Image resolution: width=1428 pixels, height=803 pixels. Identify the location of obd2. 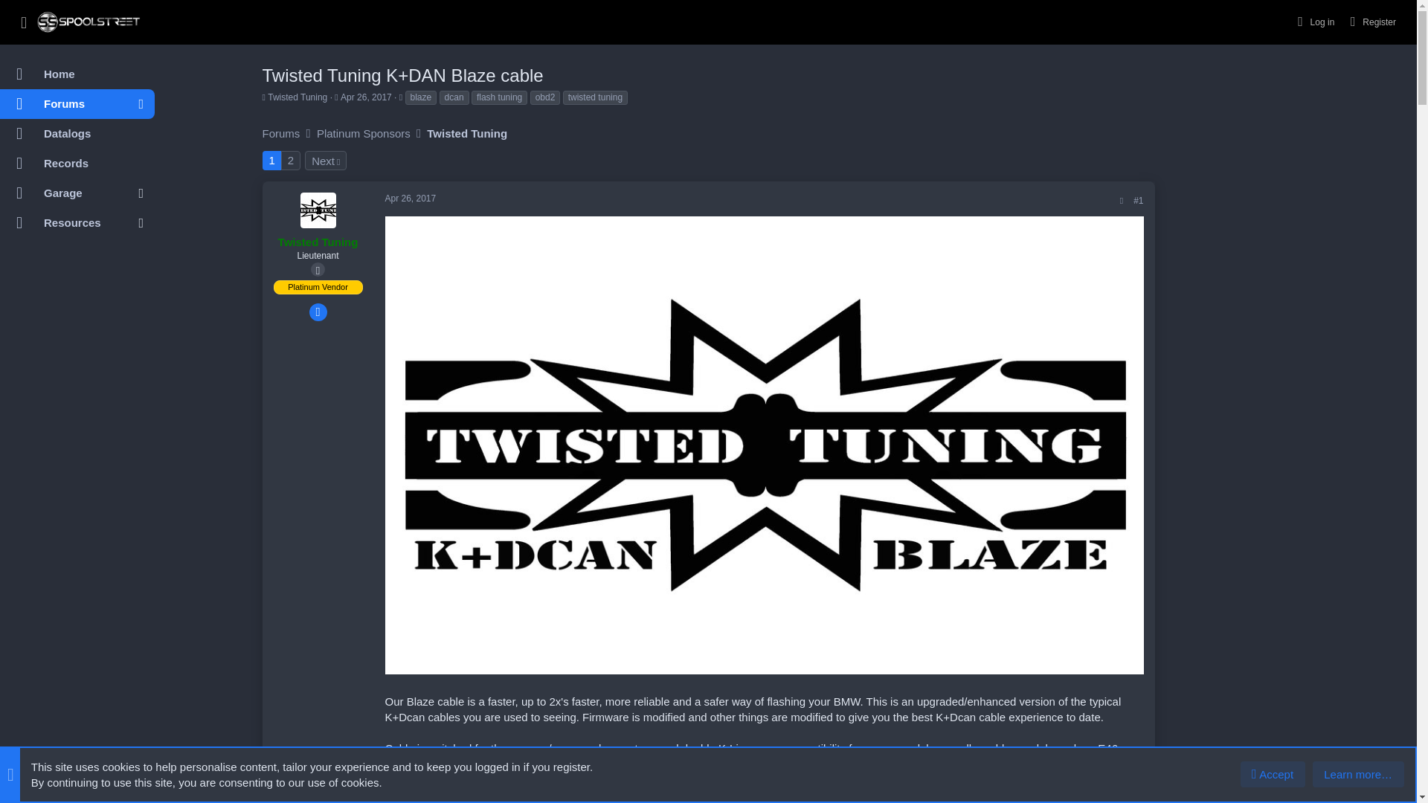
(765, 796).